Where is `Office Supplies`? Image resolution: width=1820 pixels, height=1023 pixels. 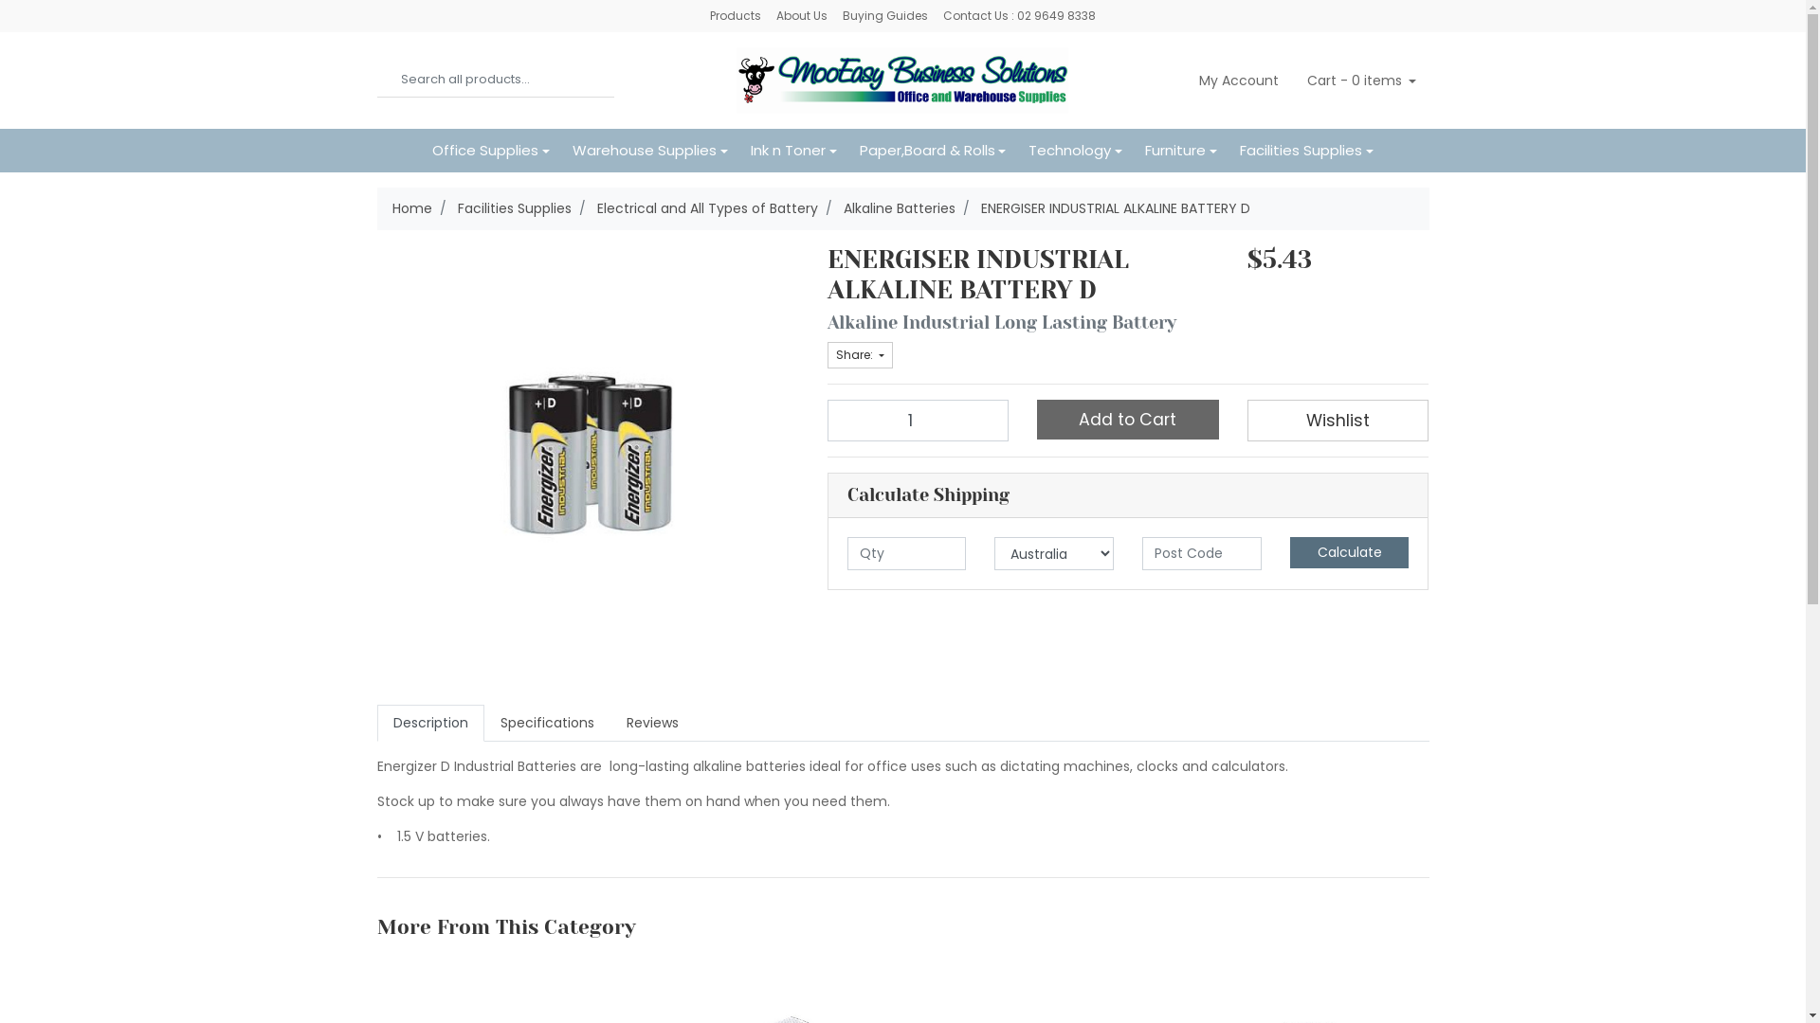
Office Supplies is located at coordinates (491, 152).